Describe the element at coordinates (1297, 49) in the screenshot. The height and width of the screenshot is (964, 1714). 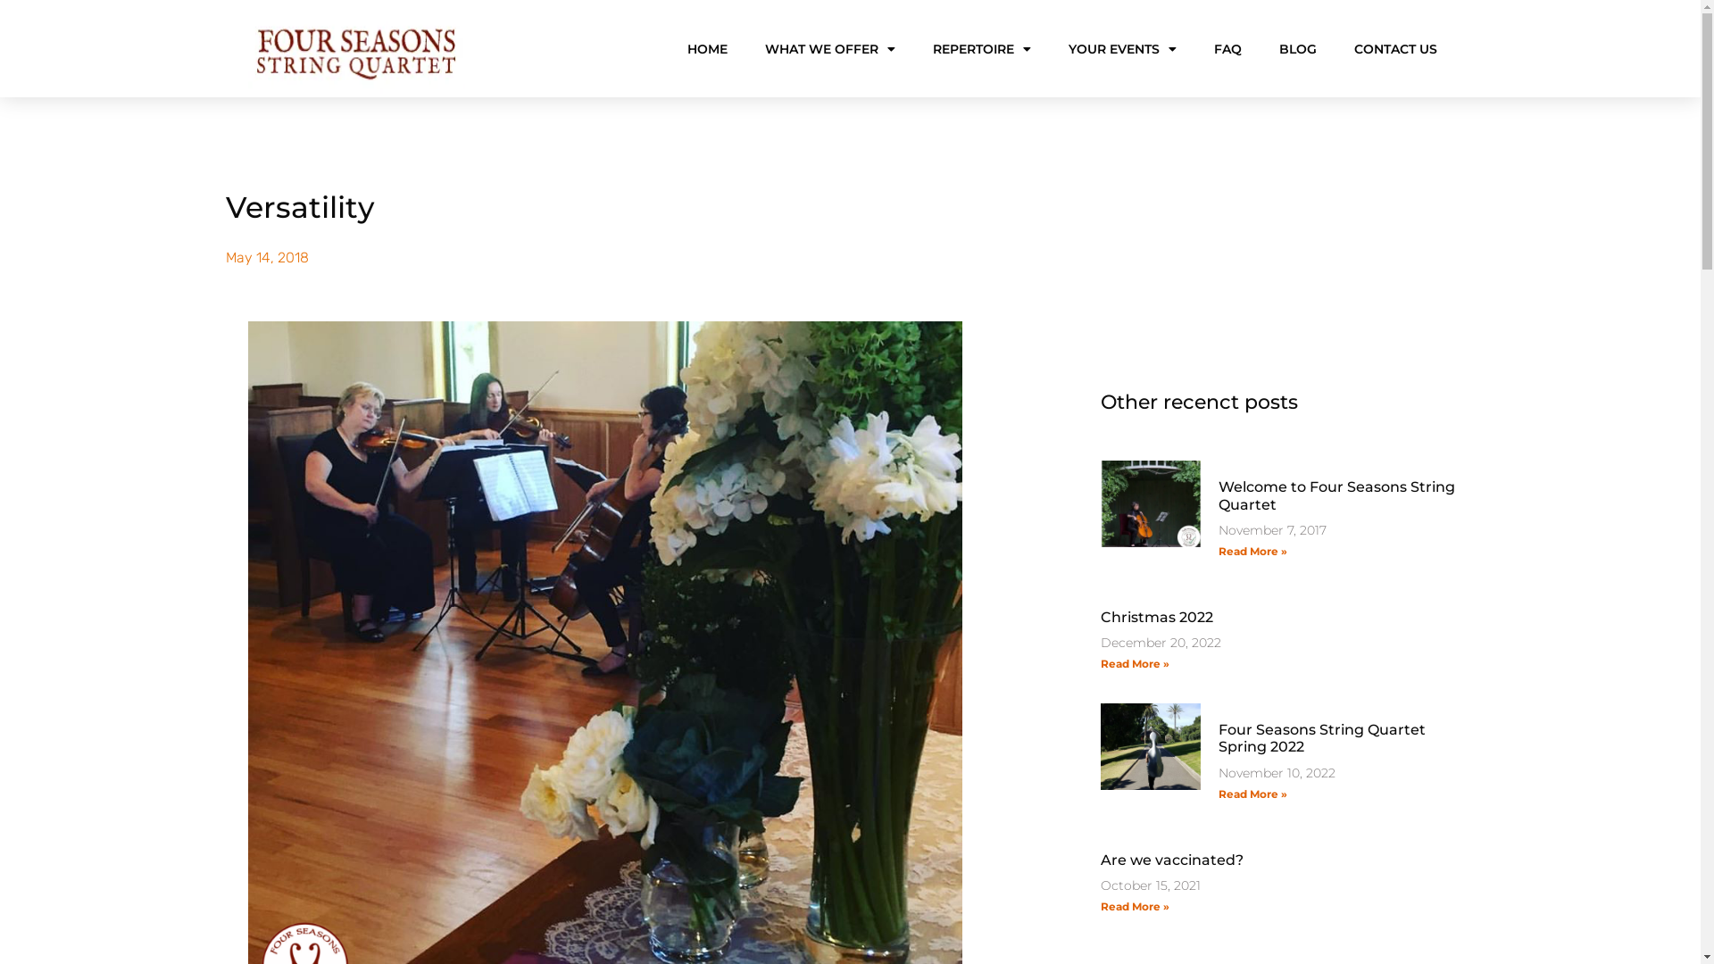
I see `BLOG` at that location.